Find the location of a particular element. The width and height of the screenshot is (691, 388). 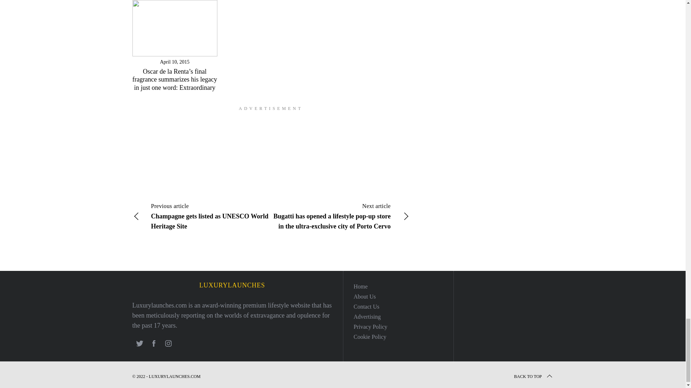

Cookie Policy is located at coordinates (370, 337).